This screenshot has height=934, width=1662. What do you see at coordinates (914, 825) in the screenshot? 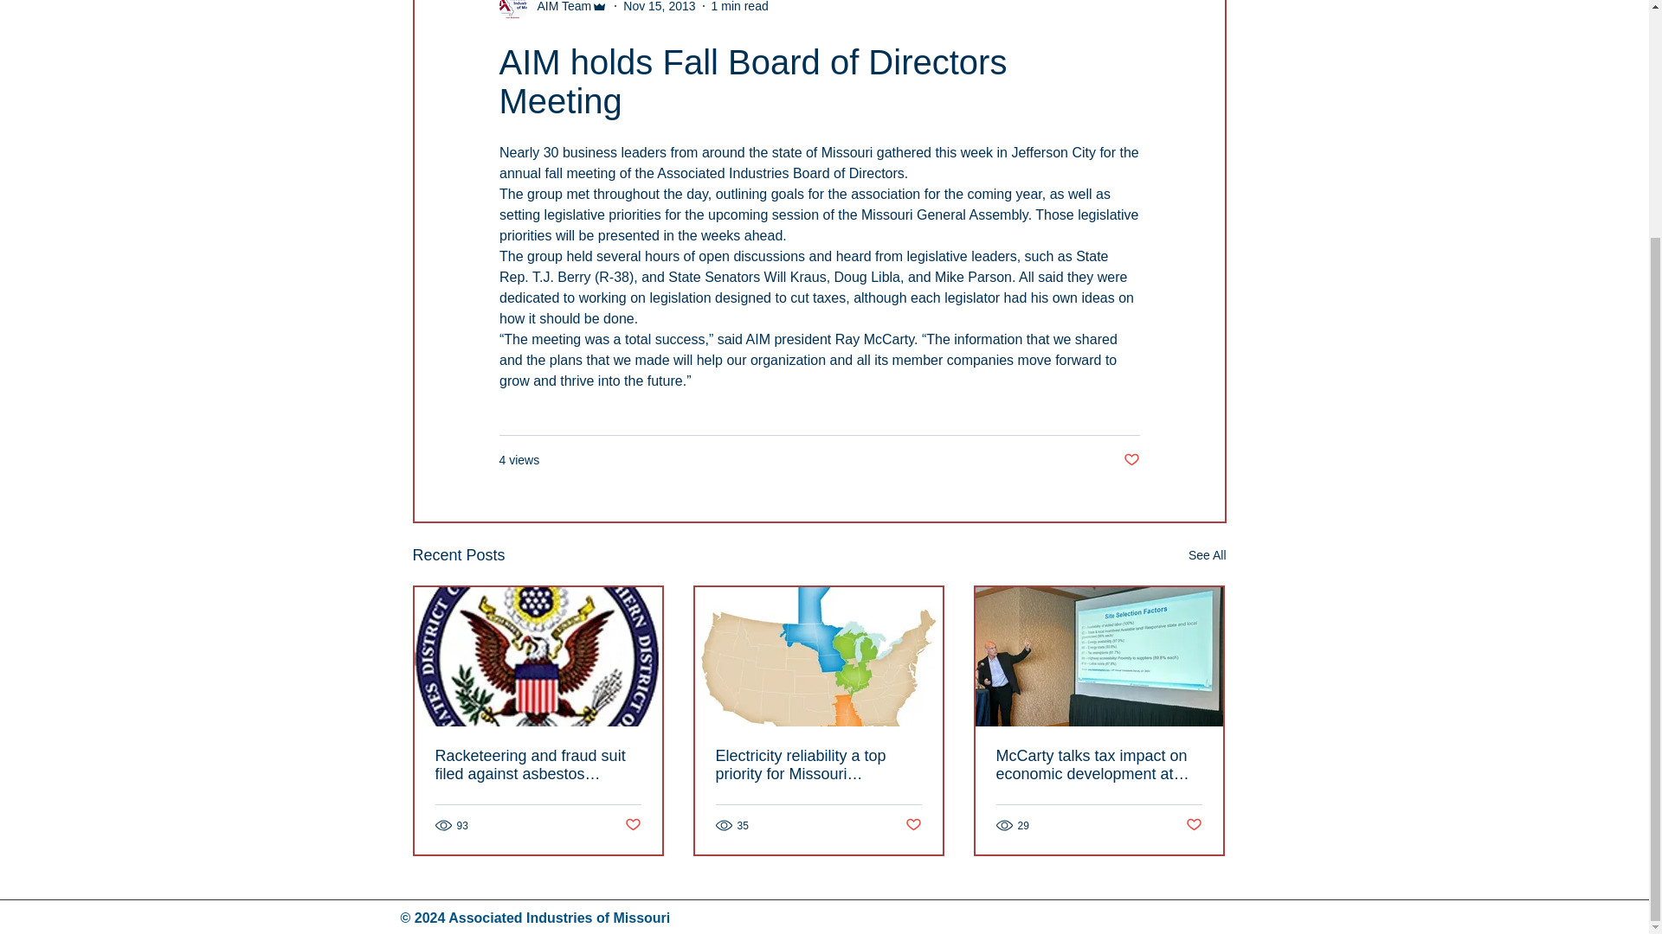
I see `Post not marked as liked` at bounding box center [914, 825].